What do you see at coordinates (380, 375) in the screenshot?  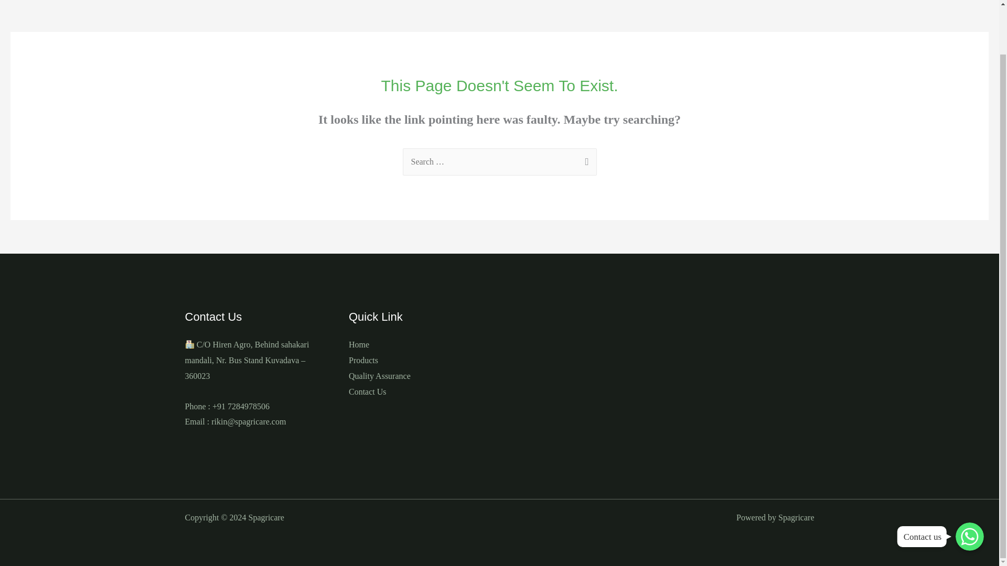 I see `Quality Assurance` at bounding box center [380, 375].